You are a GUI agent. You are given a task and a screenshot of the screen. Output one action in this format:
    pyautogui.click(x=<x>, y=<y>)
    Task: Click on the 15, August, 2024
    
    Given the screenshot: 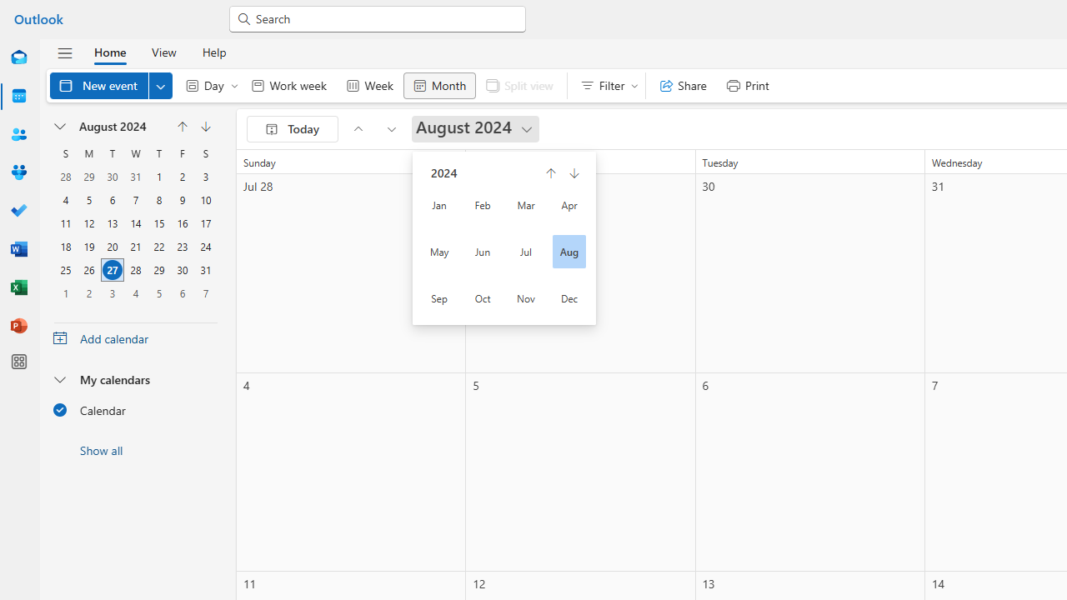 What is the action you would take?
    pyautogui.click(x=159, y=223)
    